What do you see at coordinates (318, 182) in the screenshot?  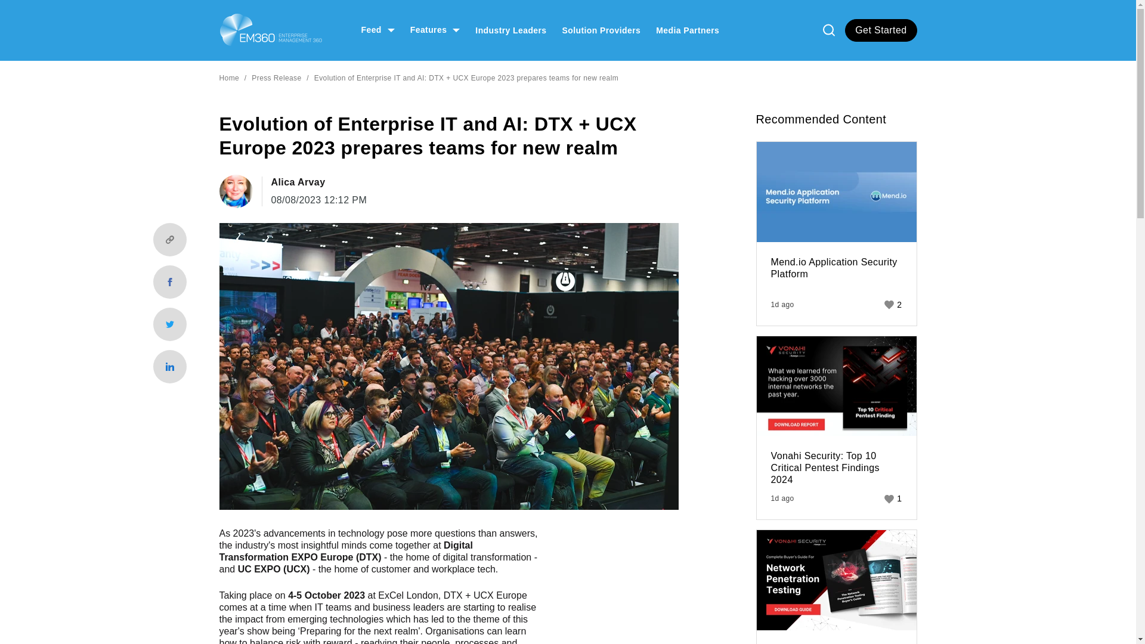 I see `Alica Arvay` at bounding box center [318, 182].